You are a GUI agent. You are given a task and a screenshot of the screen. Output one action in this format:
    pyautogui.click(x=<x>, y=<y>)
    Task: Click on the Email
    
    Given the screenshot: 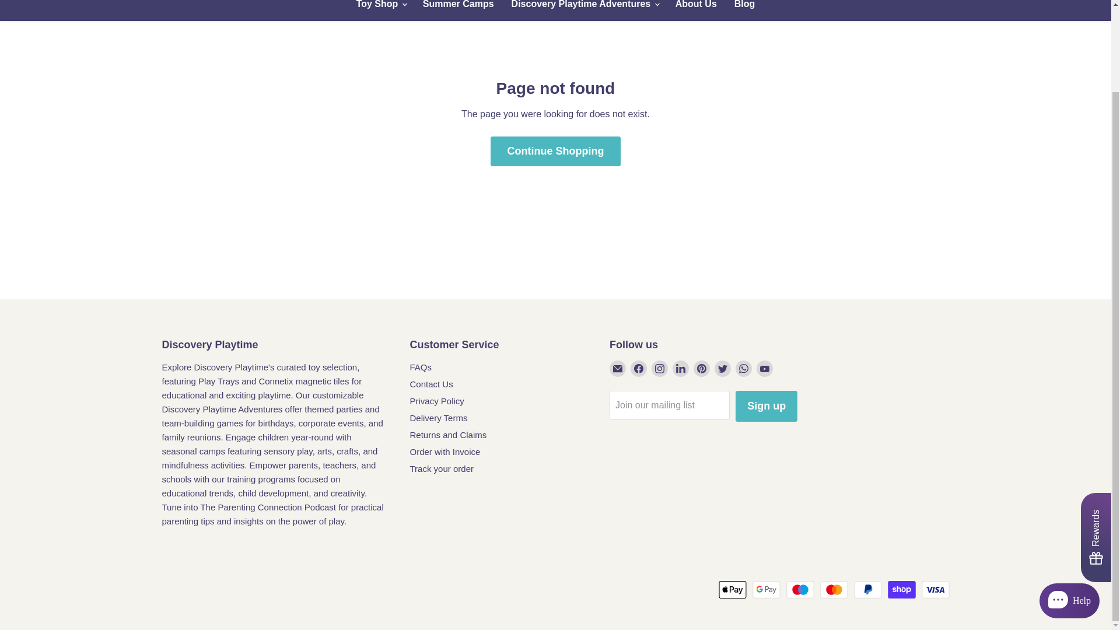 What is the action you would take?
    pyautogui.click(x=617, y=368)
    